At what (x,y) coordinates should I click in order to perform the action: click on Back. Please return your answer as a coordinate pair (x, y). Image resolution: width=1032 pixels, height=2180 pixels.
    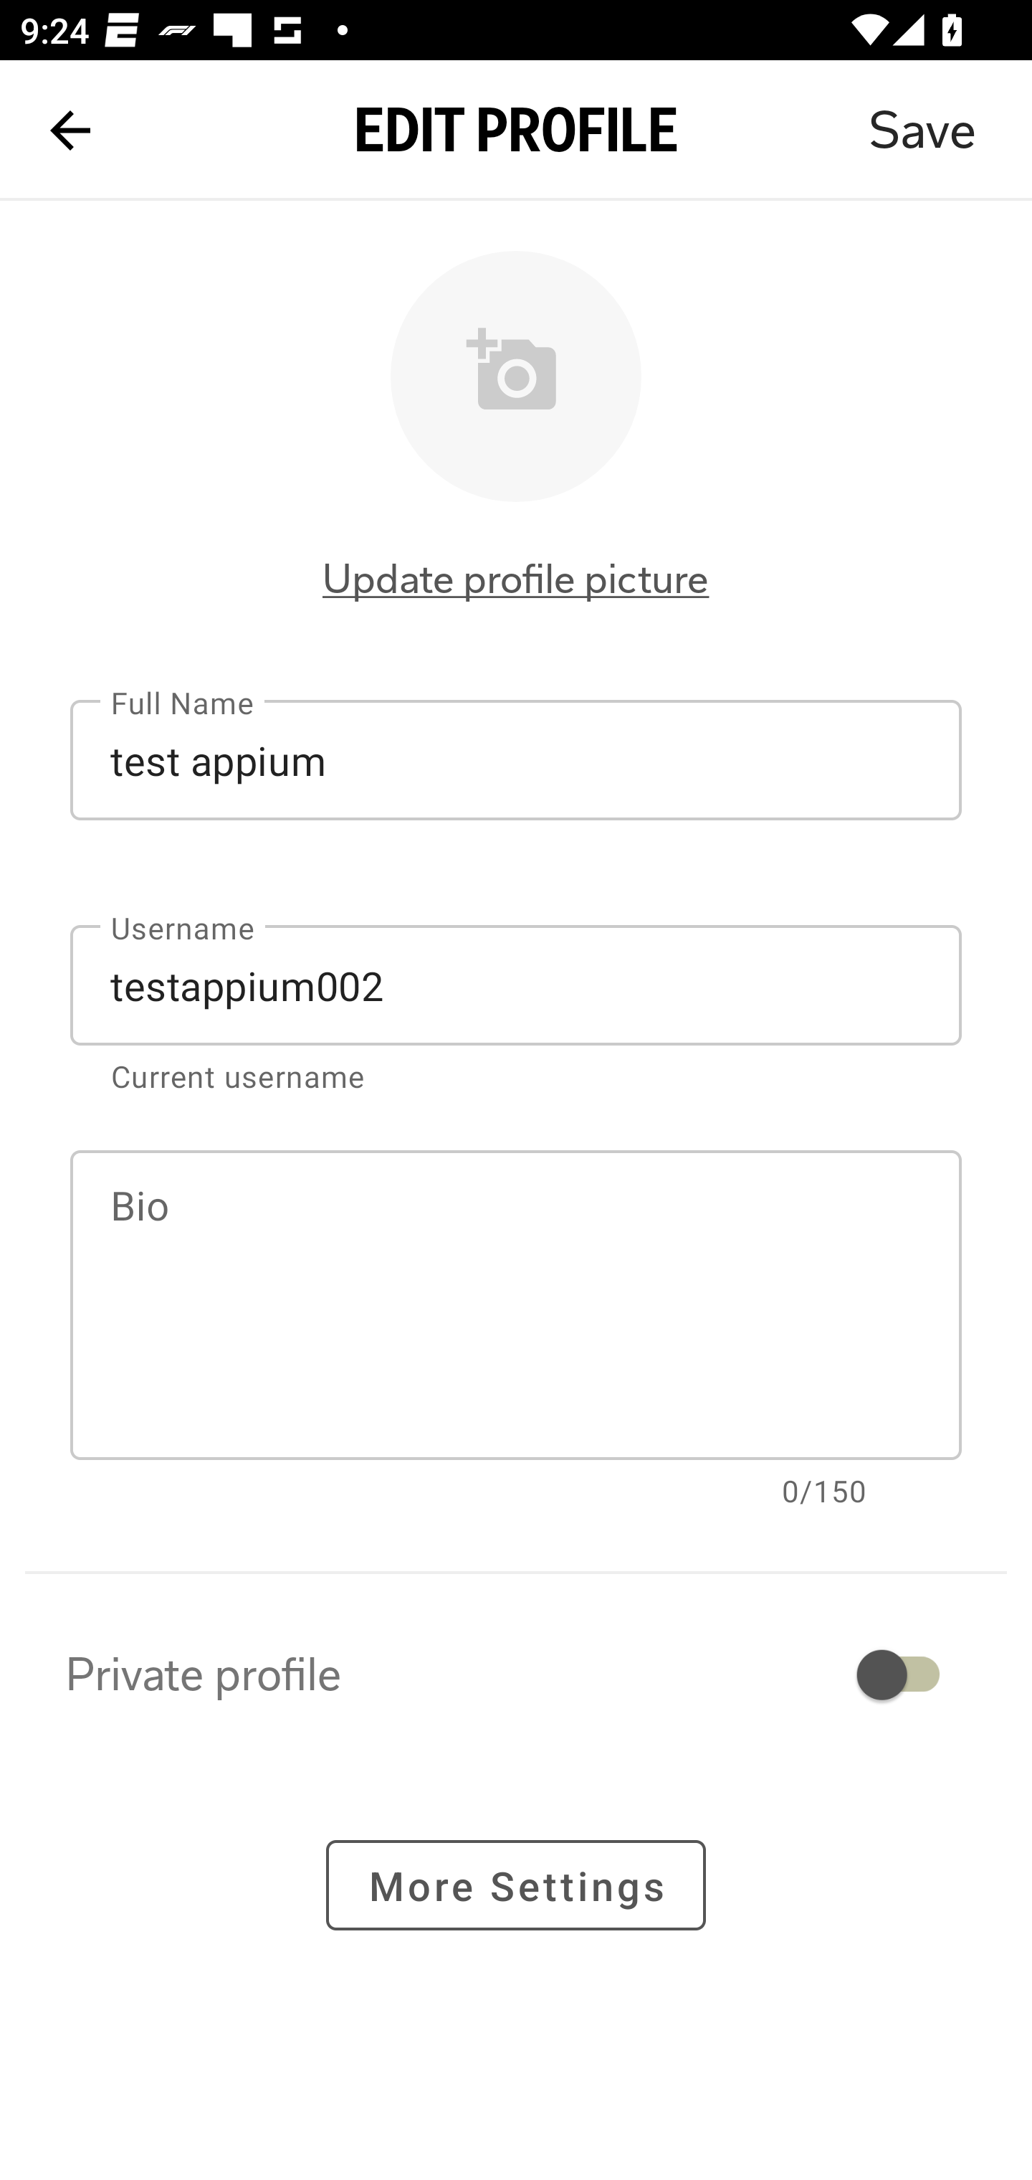
    Looking at the image, I should click on (70, 131).